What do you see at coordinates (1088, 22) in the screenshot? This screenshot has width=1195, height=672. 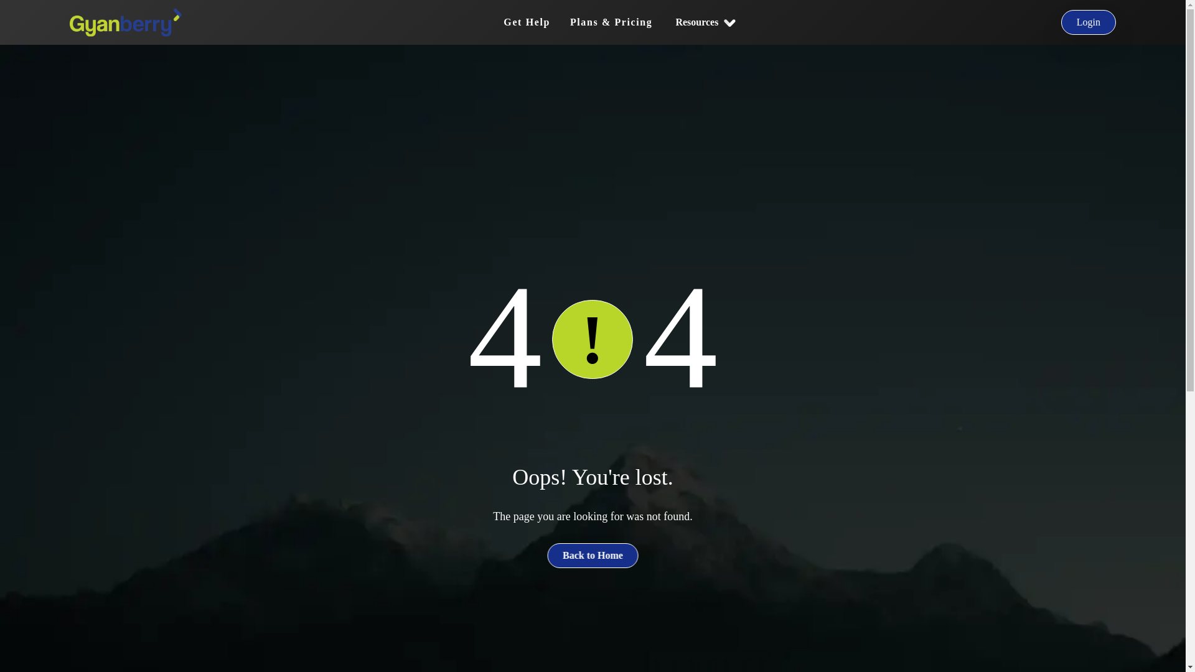 I see `Login` at bounding box center [1088, 22].